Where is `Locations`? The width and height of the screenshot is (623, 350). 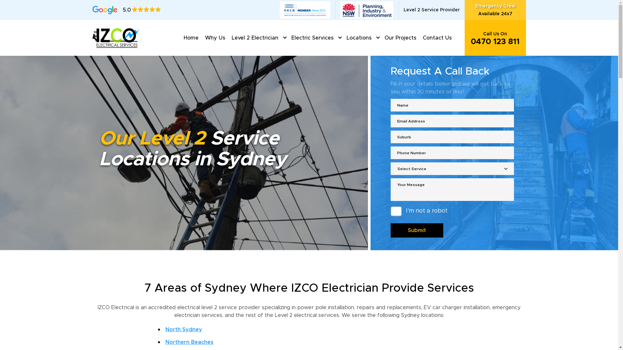 Locations is located at coordinates (359, 38).